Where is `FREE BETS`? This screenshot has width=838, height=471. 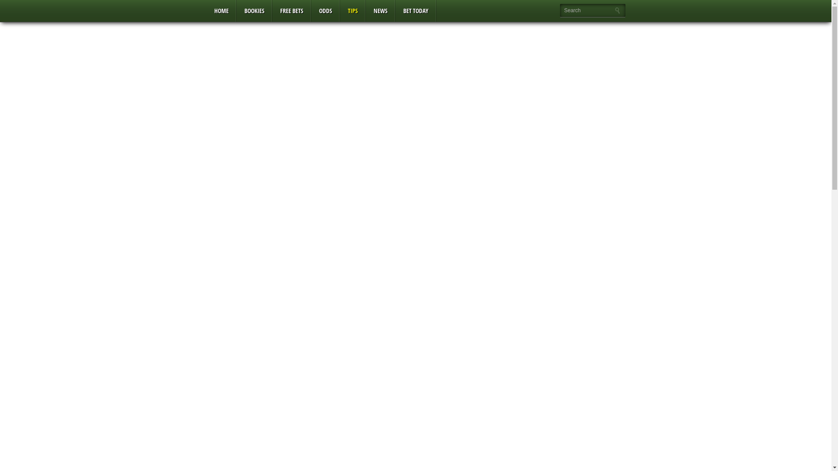 FREE BETS is located at coordinates (292, 11).